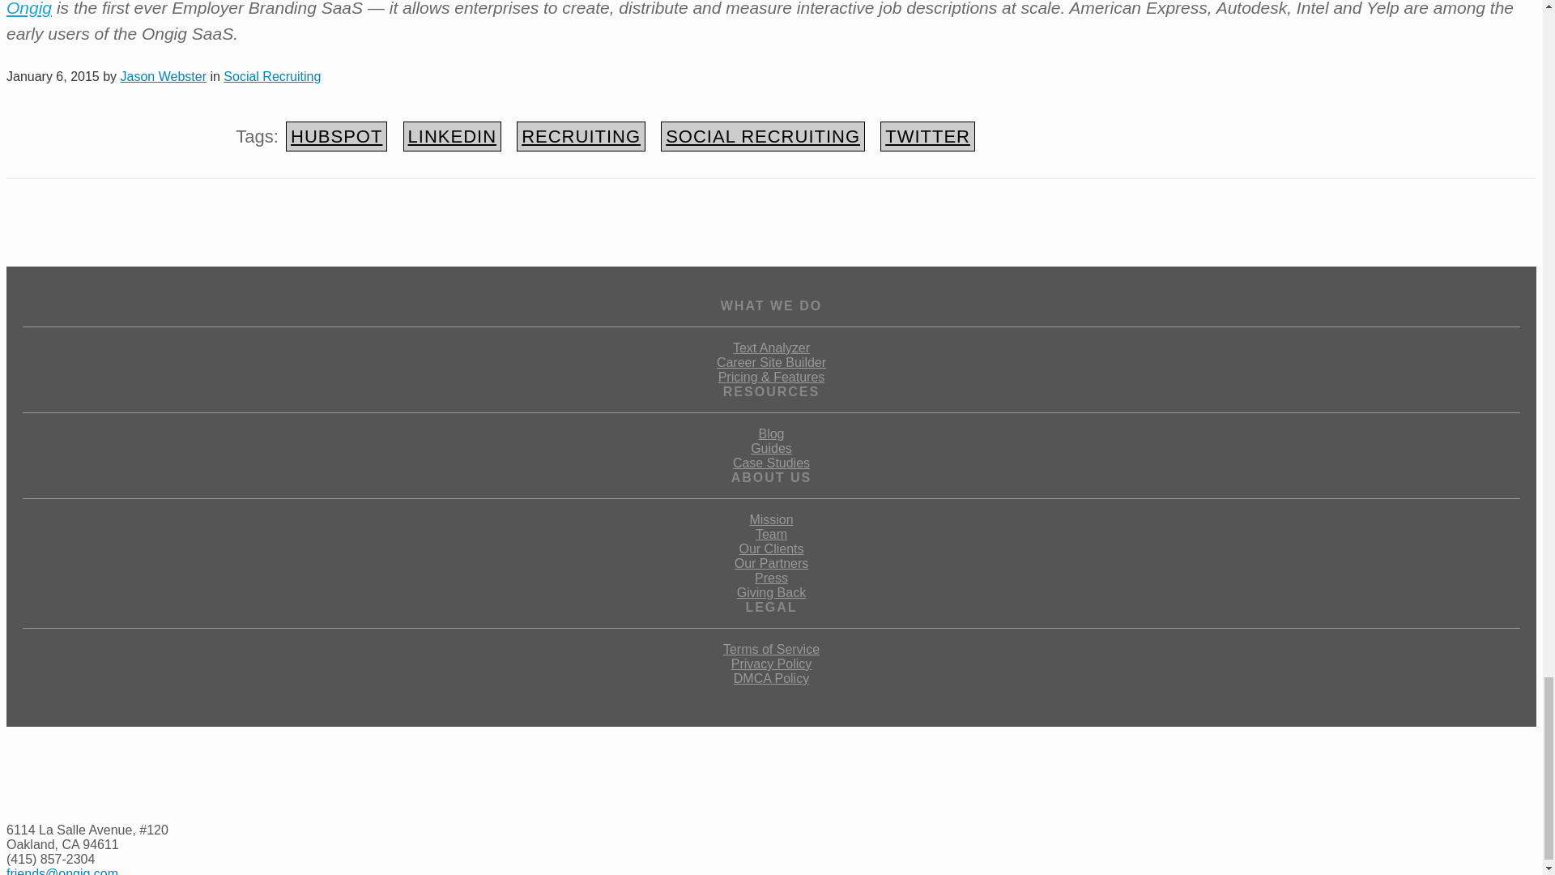 Image resolution: width=1555 pixels, height=875 pixels. I want to click on RECRUITING, so click(580, 136).